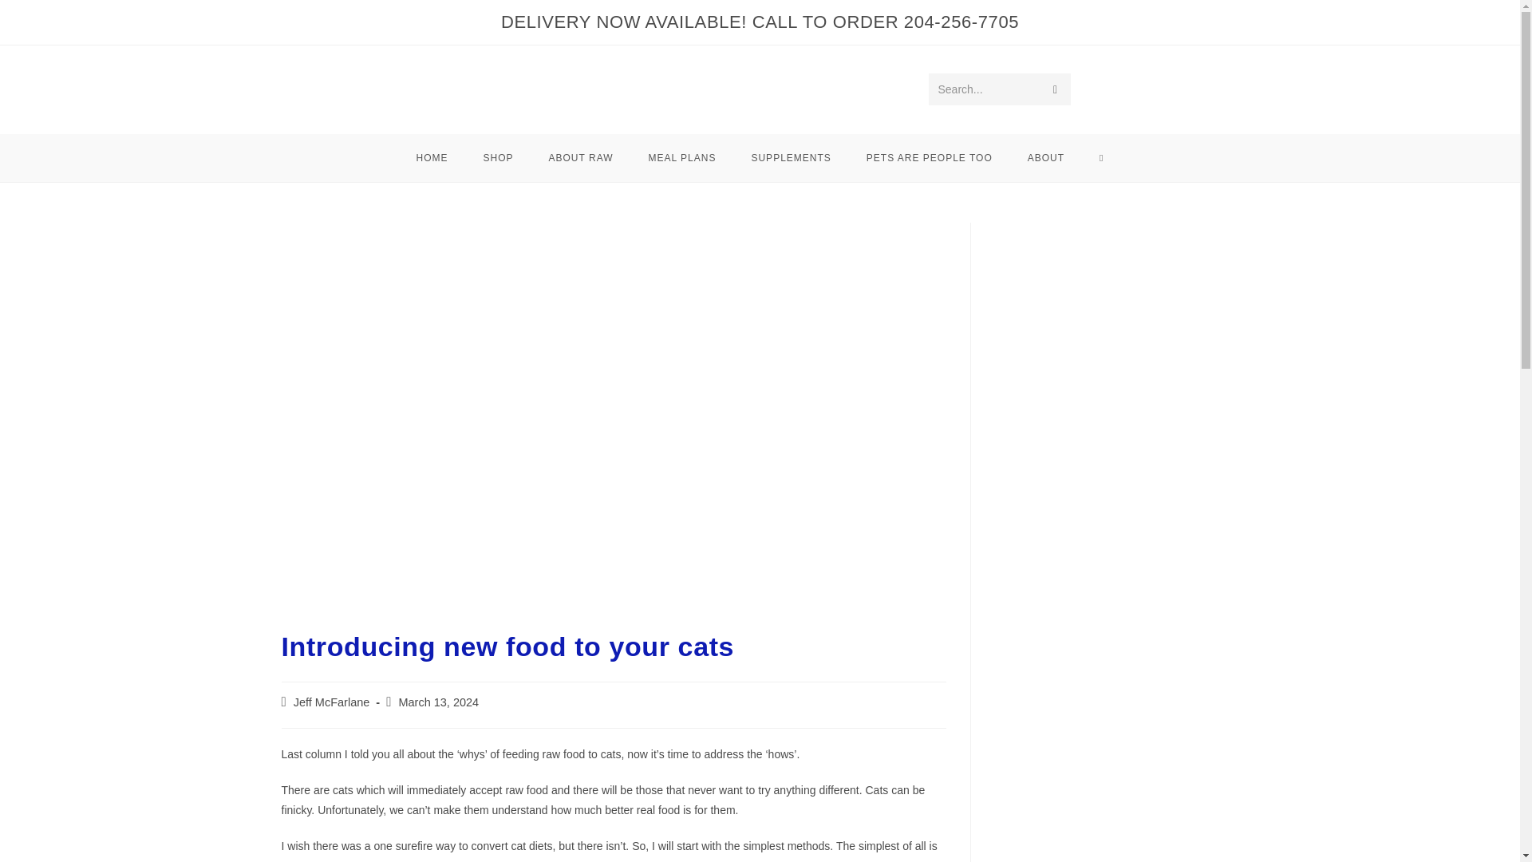  Describe the element at coordinates (1045, 158) in the screenshot. I see `ABOUT` at that location.